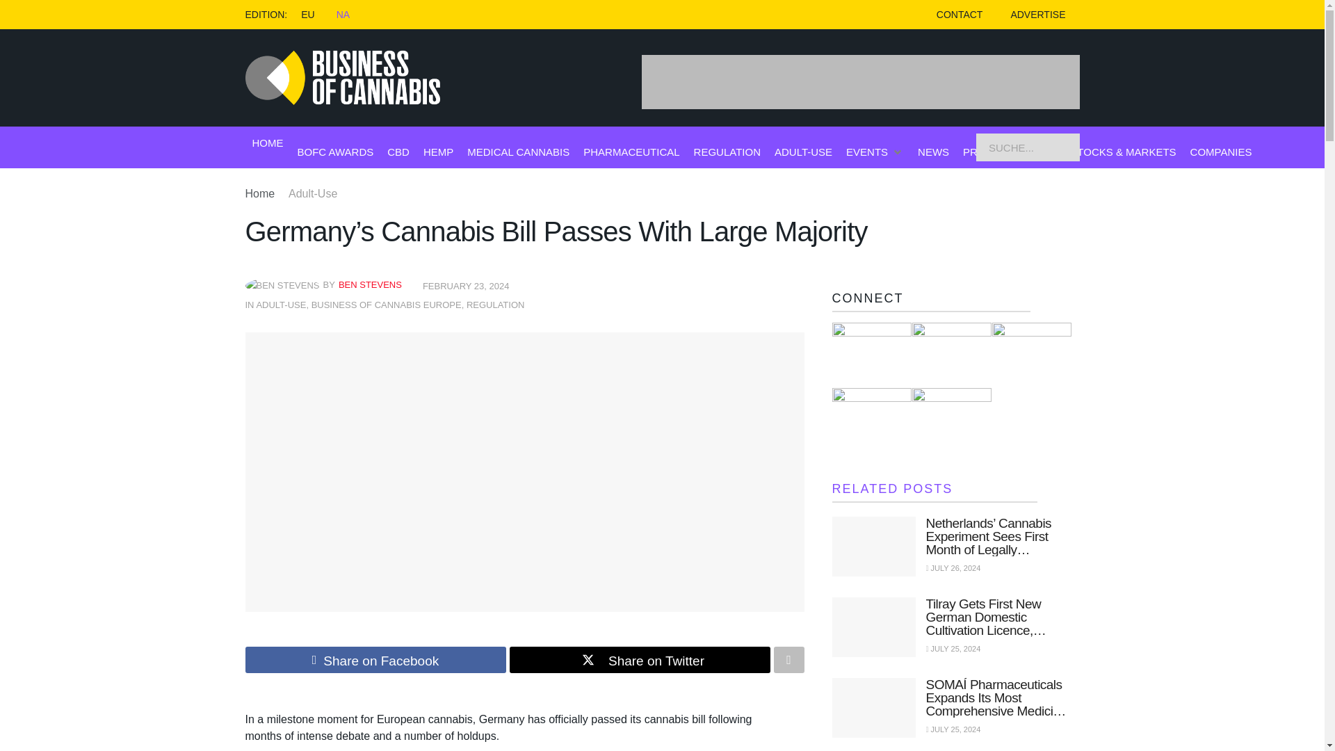  What do you see at coordinates (281, 305) in the screenshot?
I see `ADULT-USE` at bounding box center [281, 305].